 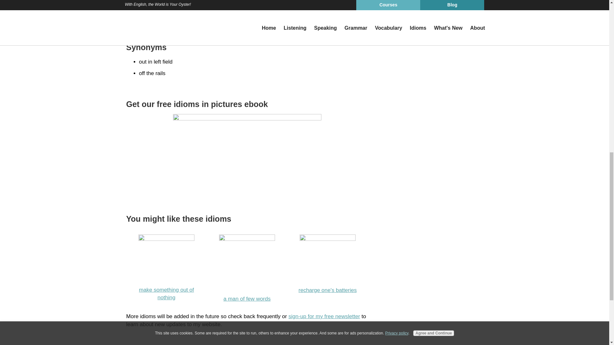 What do you see at coordinates (247, 299) in the screenshot?
I see `a man of few words` at bounding box center [247, 299].